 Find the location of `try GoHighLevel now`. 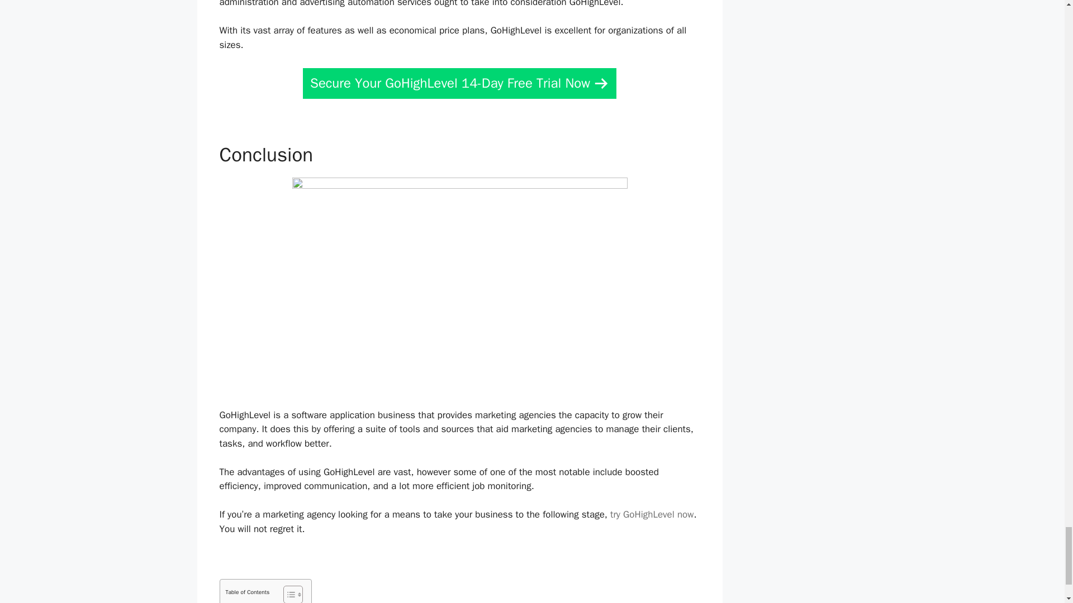

try GoHighLevel now is located at coordinates (652, 515).